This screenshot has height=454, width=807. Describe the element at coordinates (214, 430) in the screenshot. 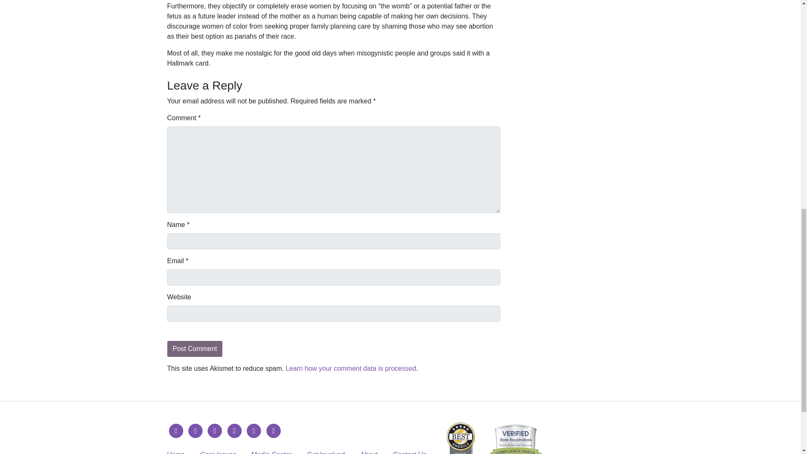

I see `instagram` at that location.